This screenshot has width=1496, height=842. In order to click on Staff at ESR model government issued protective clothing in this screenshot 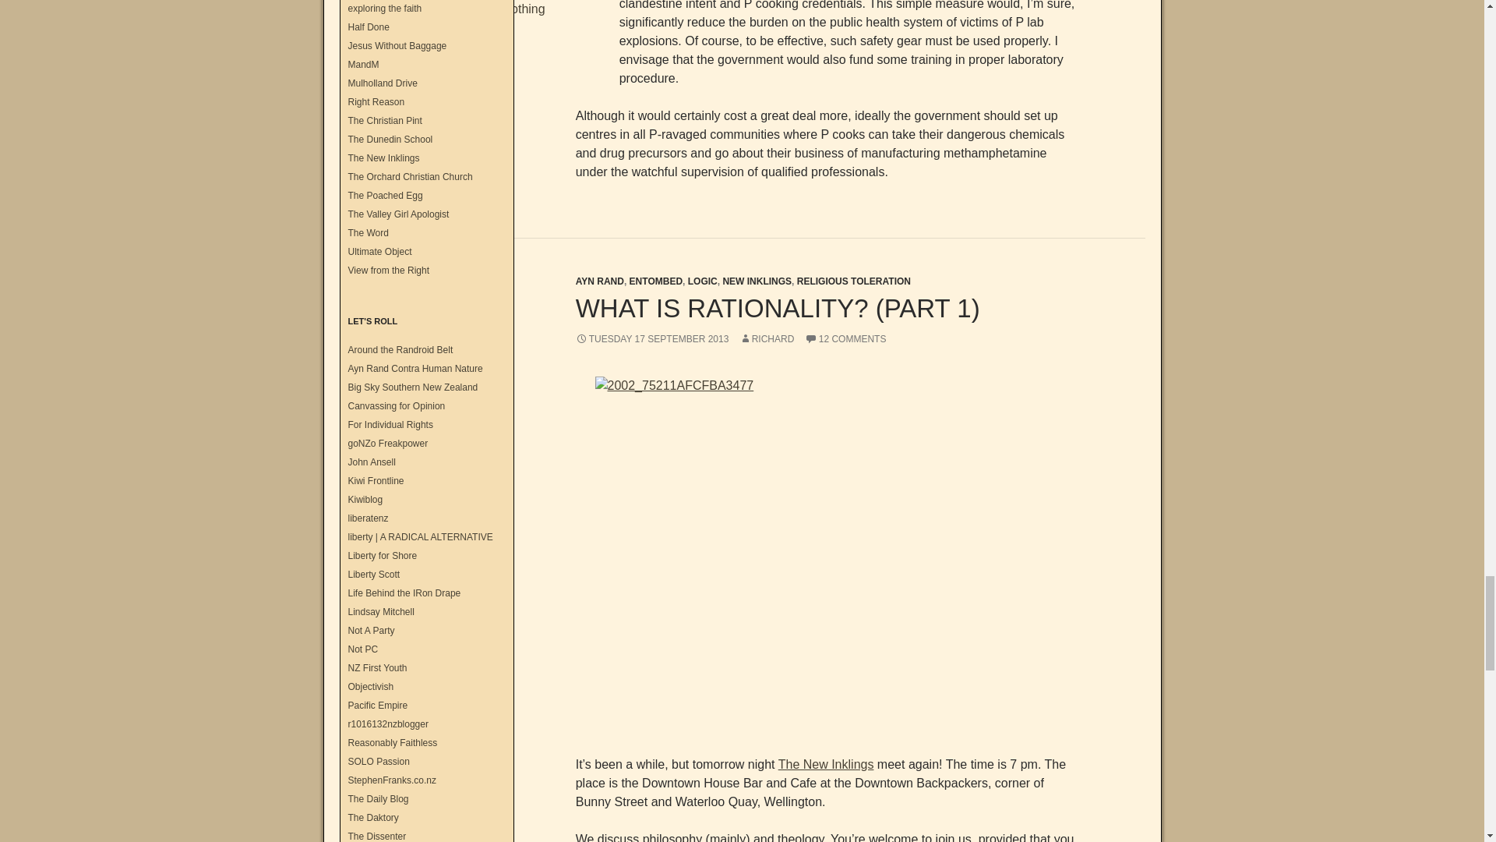, I will do `click(522, 45)`.